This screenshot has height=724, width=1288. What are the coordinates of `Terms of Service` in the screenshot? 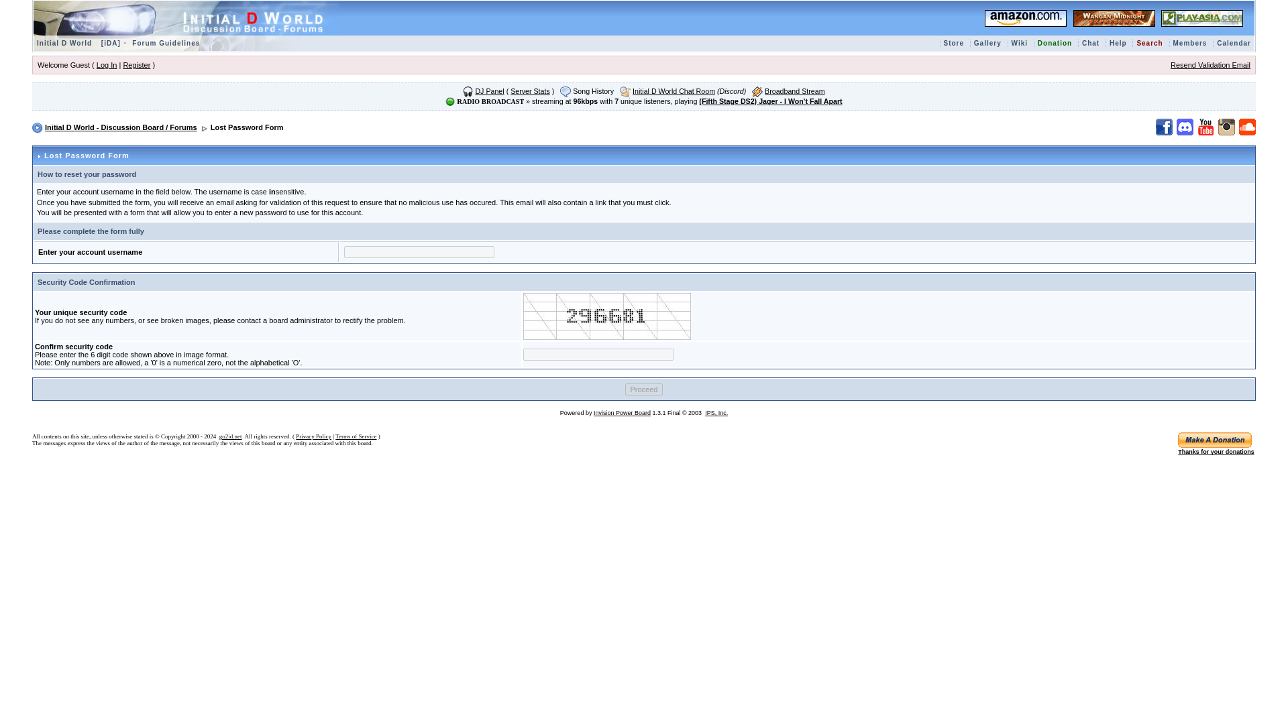 It's located at (356, 436).